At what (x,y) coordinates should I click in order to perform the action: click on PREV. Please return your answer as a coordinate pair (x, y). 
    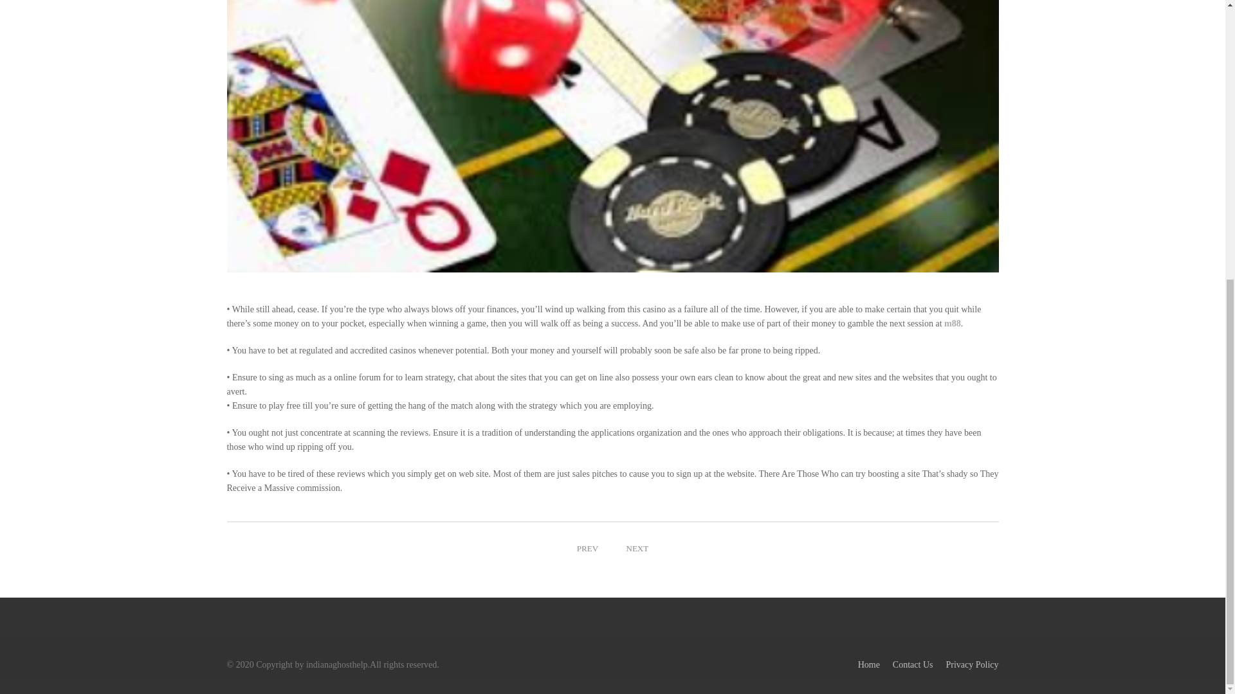
    Looking at the image, I should click on (588, 549).